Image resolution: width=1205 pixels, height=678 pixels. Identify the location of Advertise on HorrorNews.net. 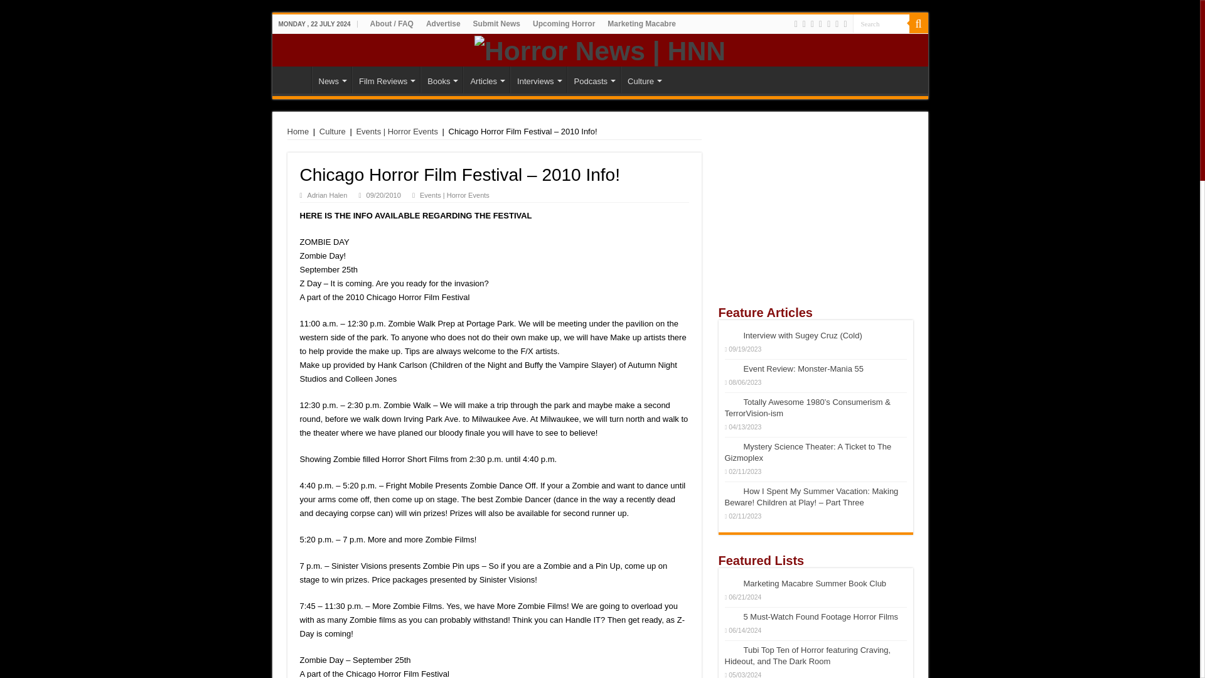
(443, 23).